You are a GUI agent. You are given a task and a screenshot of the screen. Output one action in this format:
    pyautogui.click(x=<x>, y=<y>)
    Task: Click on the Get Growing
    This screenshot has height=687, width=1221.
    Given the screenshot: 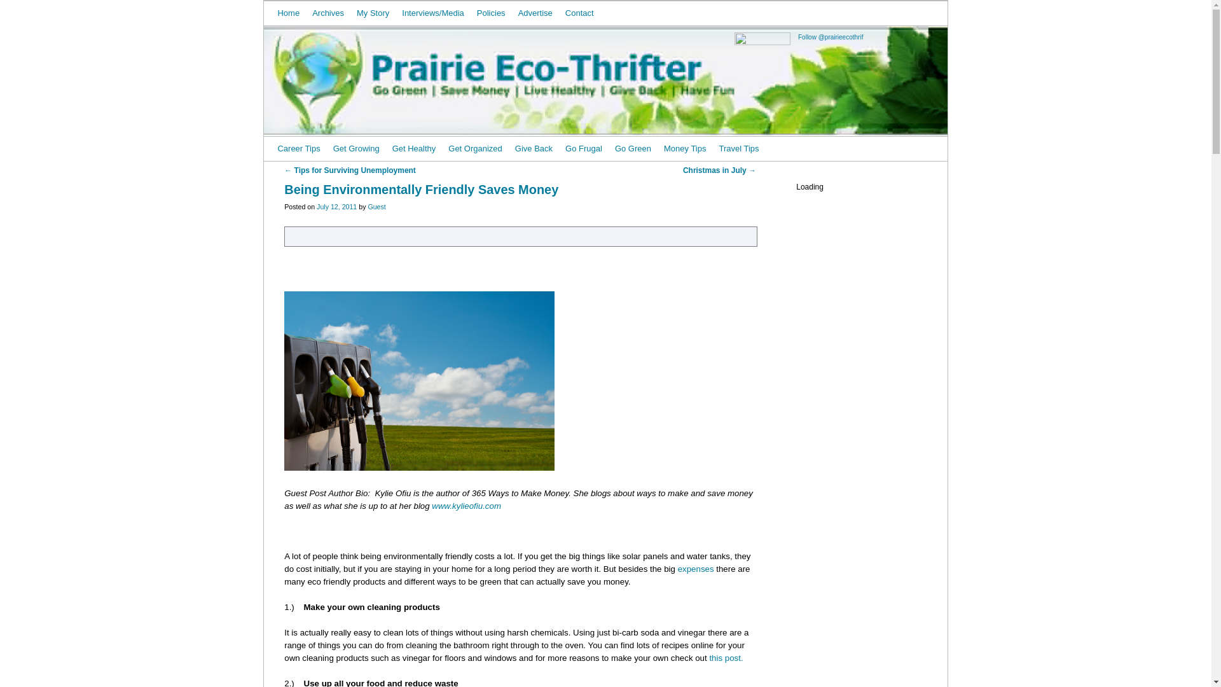 What is the action you would take?
    pyautogui.click(x=356, y=148)
    